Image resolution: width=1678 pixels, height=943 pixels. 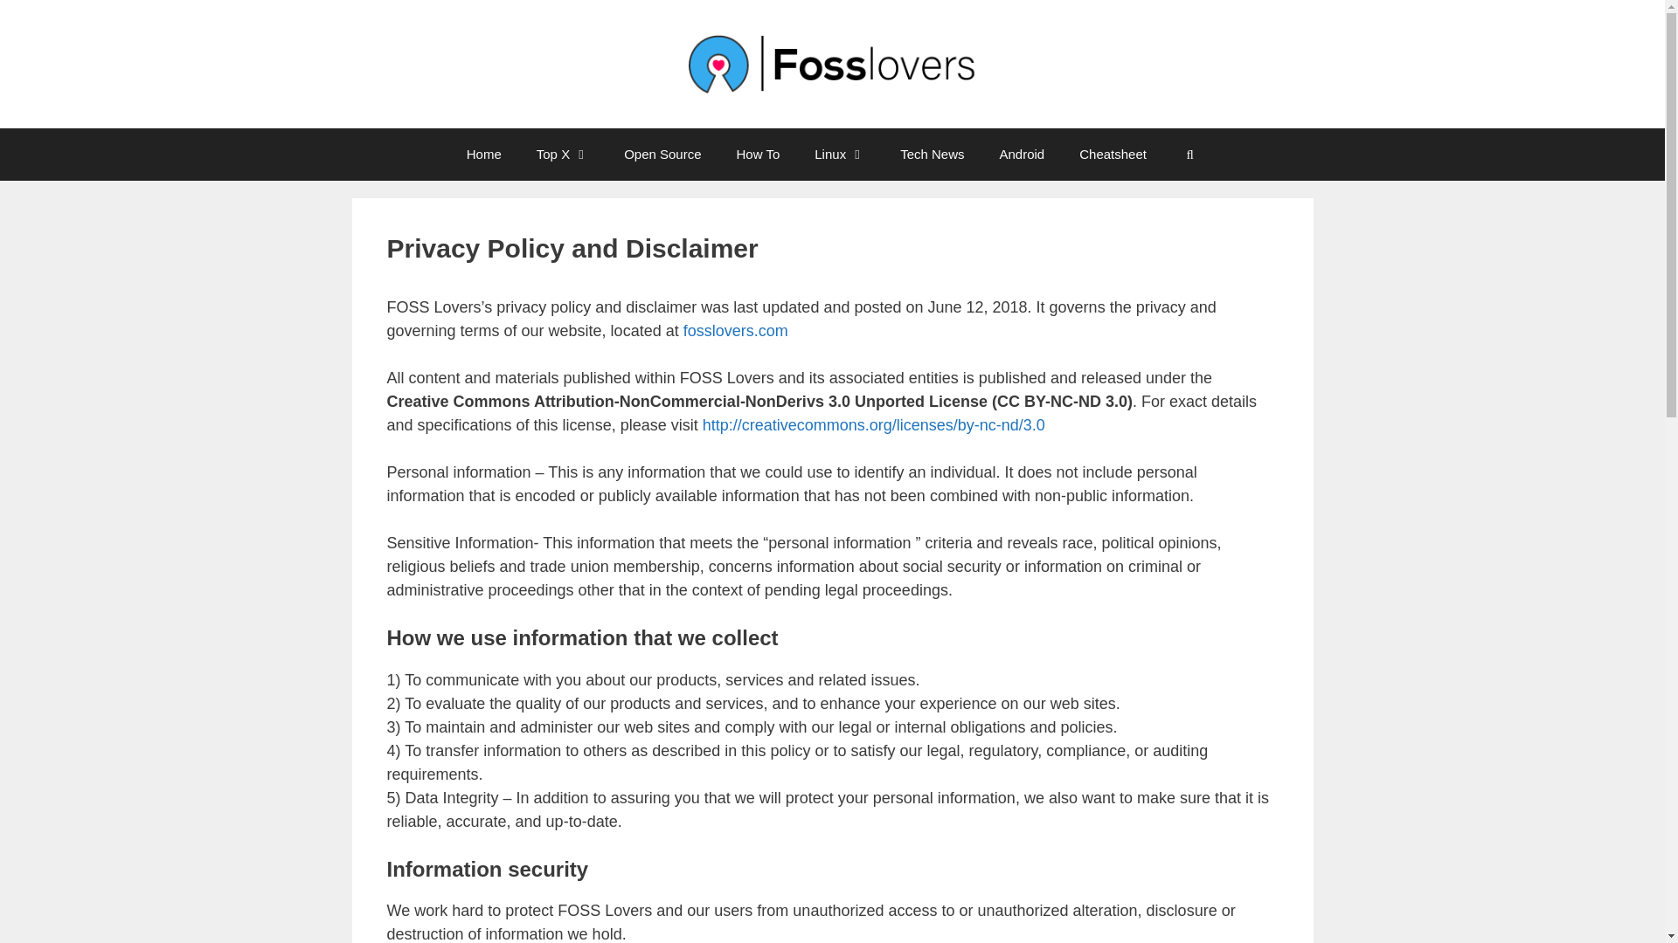 I want to click on How To, so click(x=759, y=154).